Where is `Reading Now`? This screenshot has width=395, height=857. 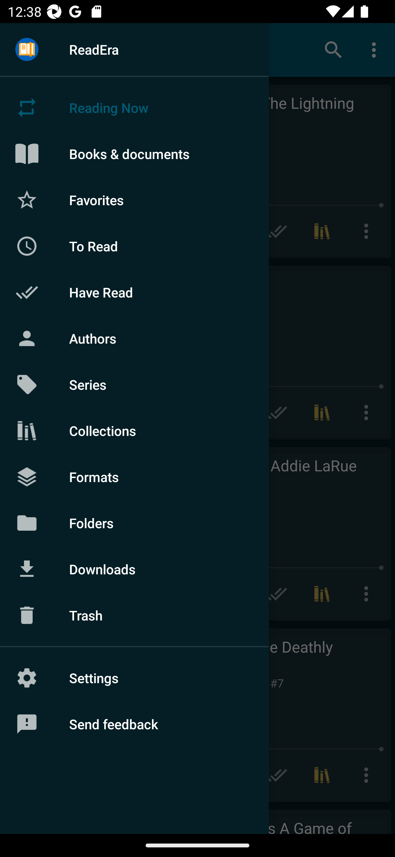 Reading Now is located at coordinates (134, 108).